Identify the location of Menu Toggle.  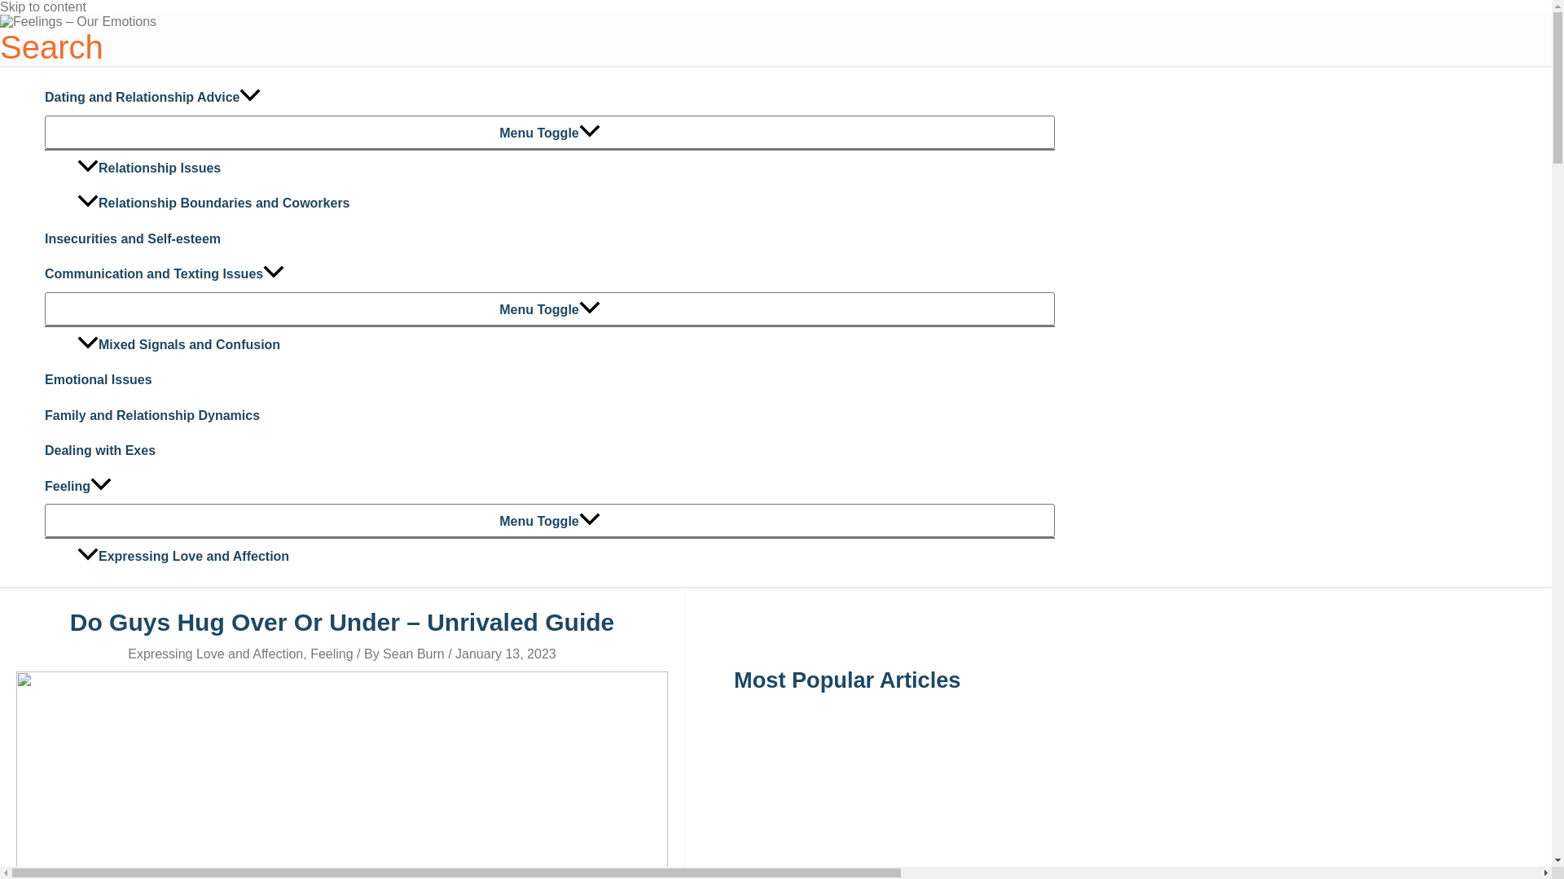
(549, 308).